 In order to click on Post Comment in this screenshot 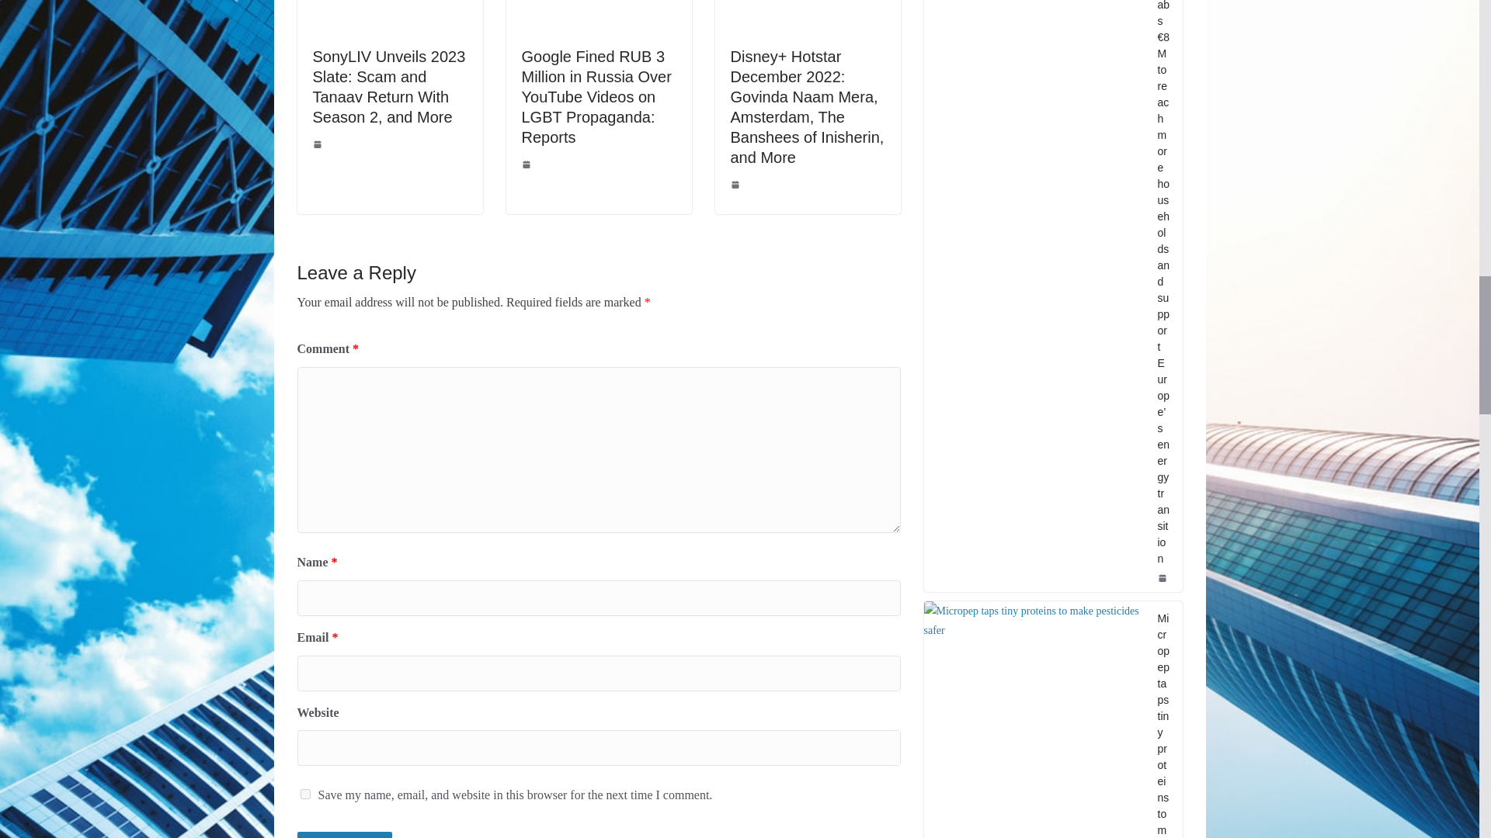, I will do `click(344, 835)`.